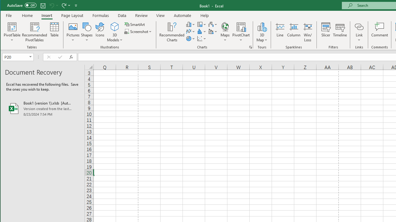 This screenshot has height=222, width=396. What do you see at coordinates (294, 32) in the screenshot?
I see `Column` at bounding box center [294, 32].